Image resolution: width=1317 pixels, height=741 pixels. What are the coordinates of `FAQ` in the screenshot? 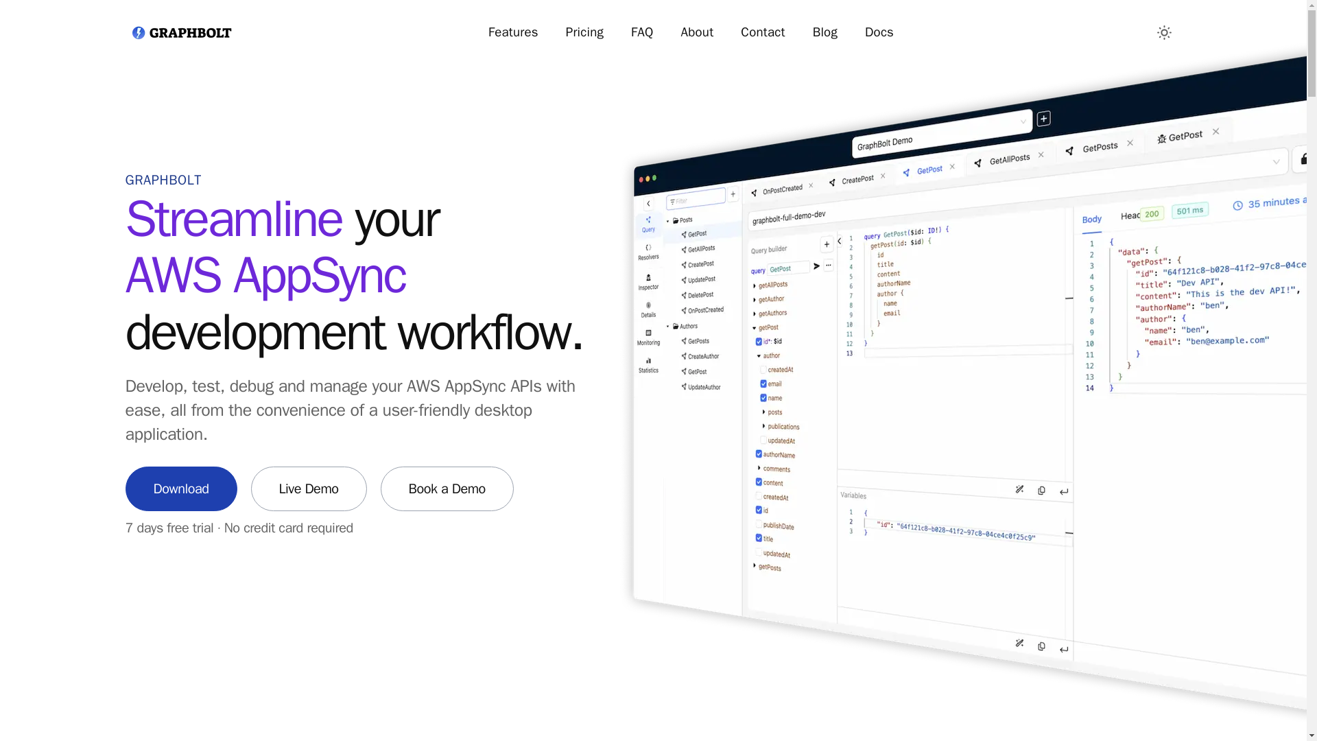 It's located at (642, 32).